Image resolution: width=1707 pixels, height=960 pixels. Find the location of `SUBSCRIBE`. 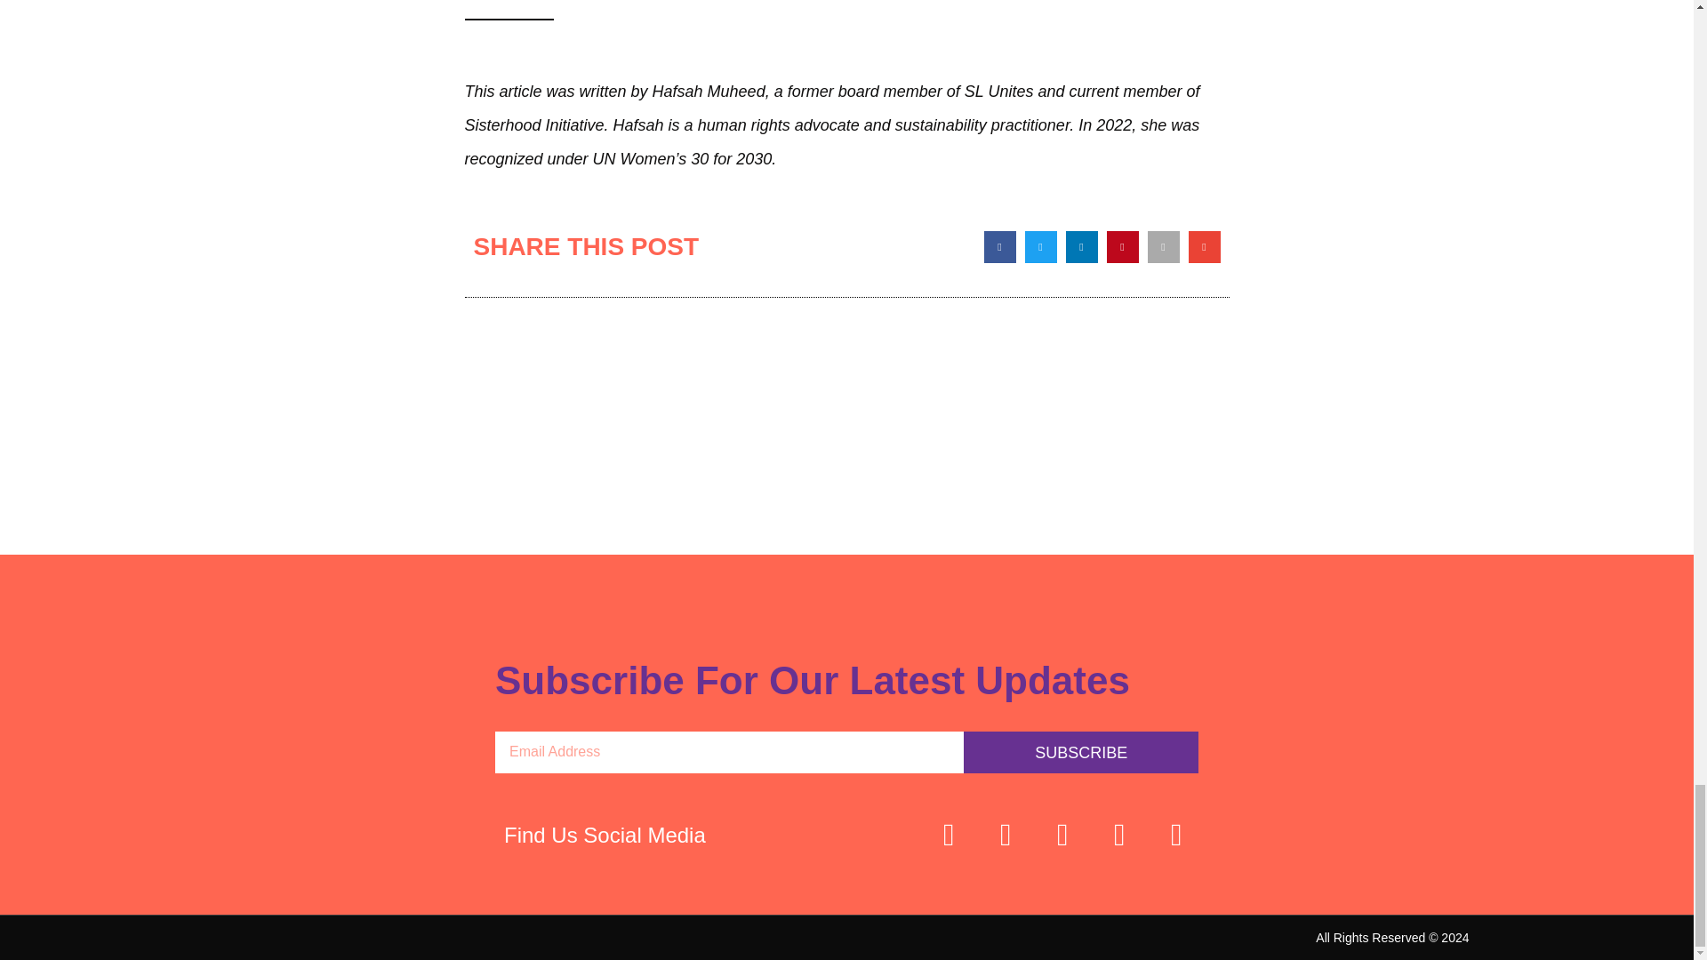

SUBSCRIBE is located at coordinates (1081, 752).